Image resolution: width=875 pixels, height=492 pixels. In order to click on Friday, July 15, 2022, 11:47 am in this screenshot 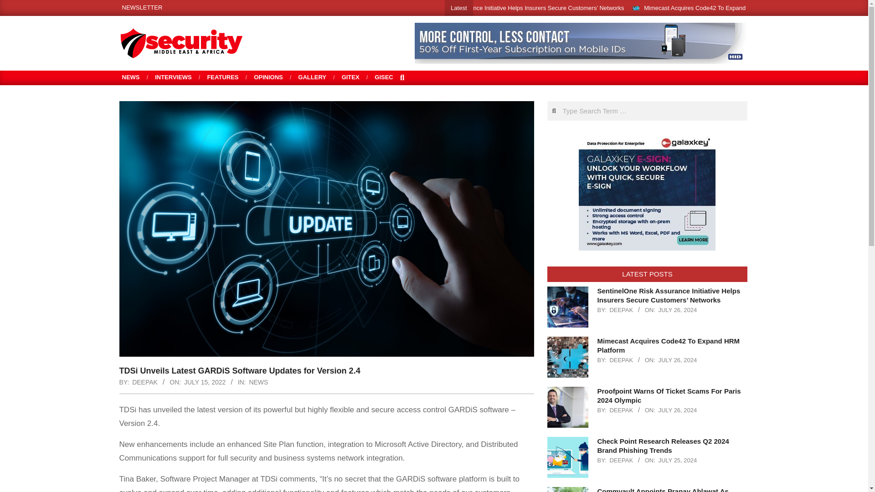, I will do `click(205, 382)`.